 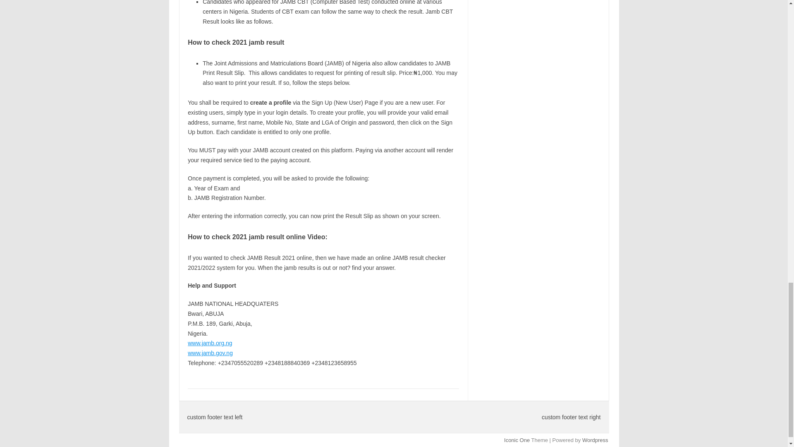 I want to click on www.jamb.gov.ng, so click(x=210, y=353).